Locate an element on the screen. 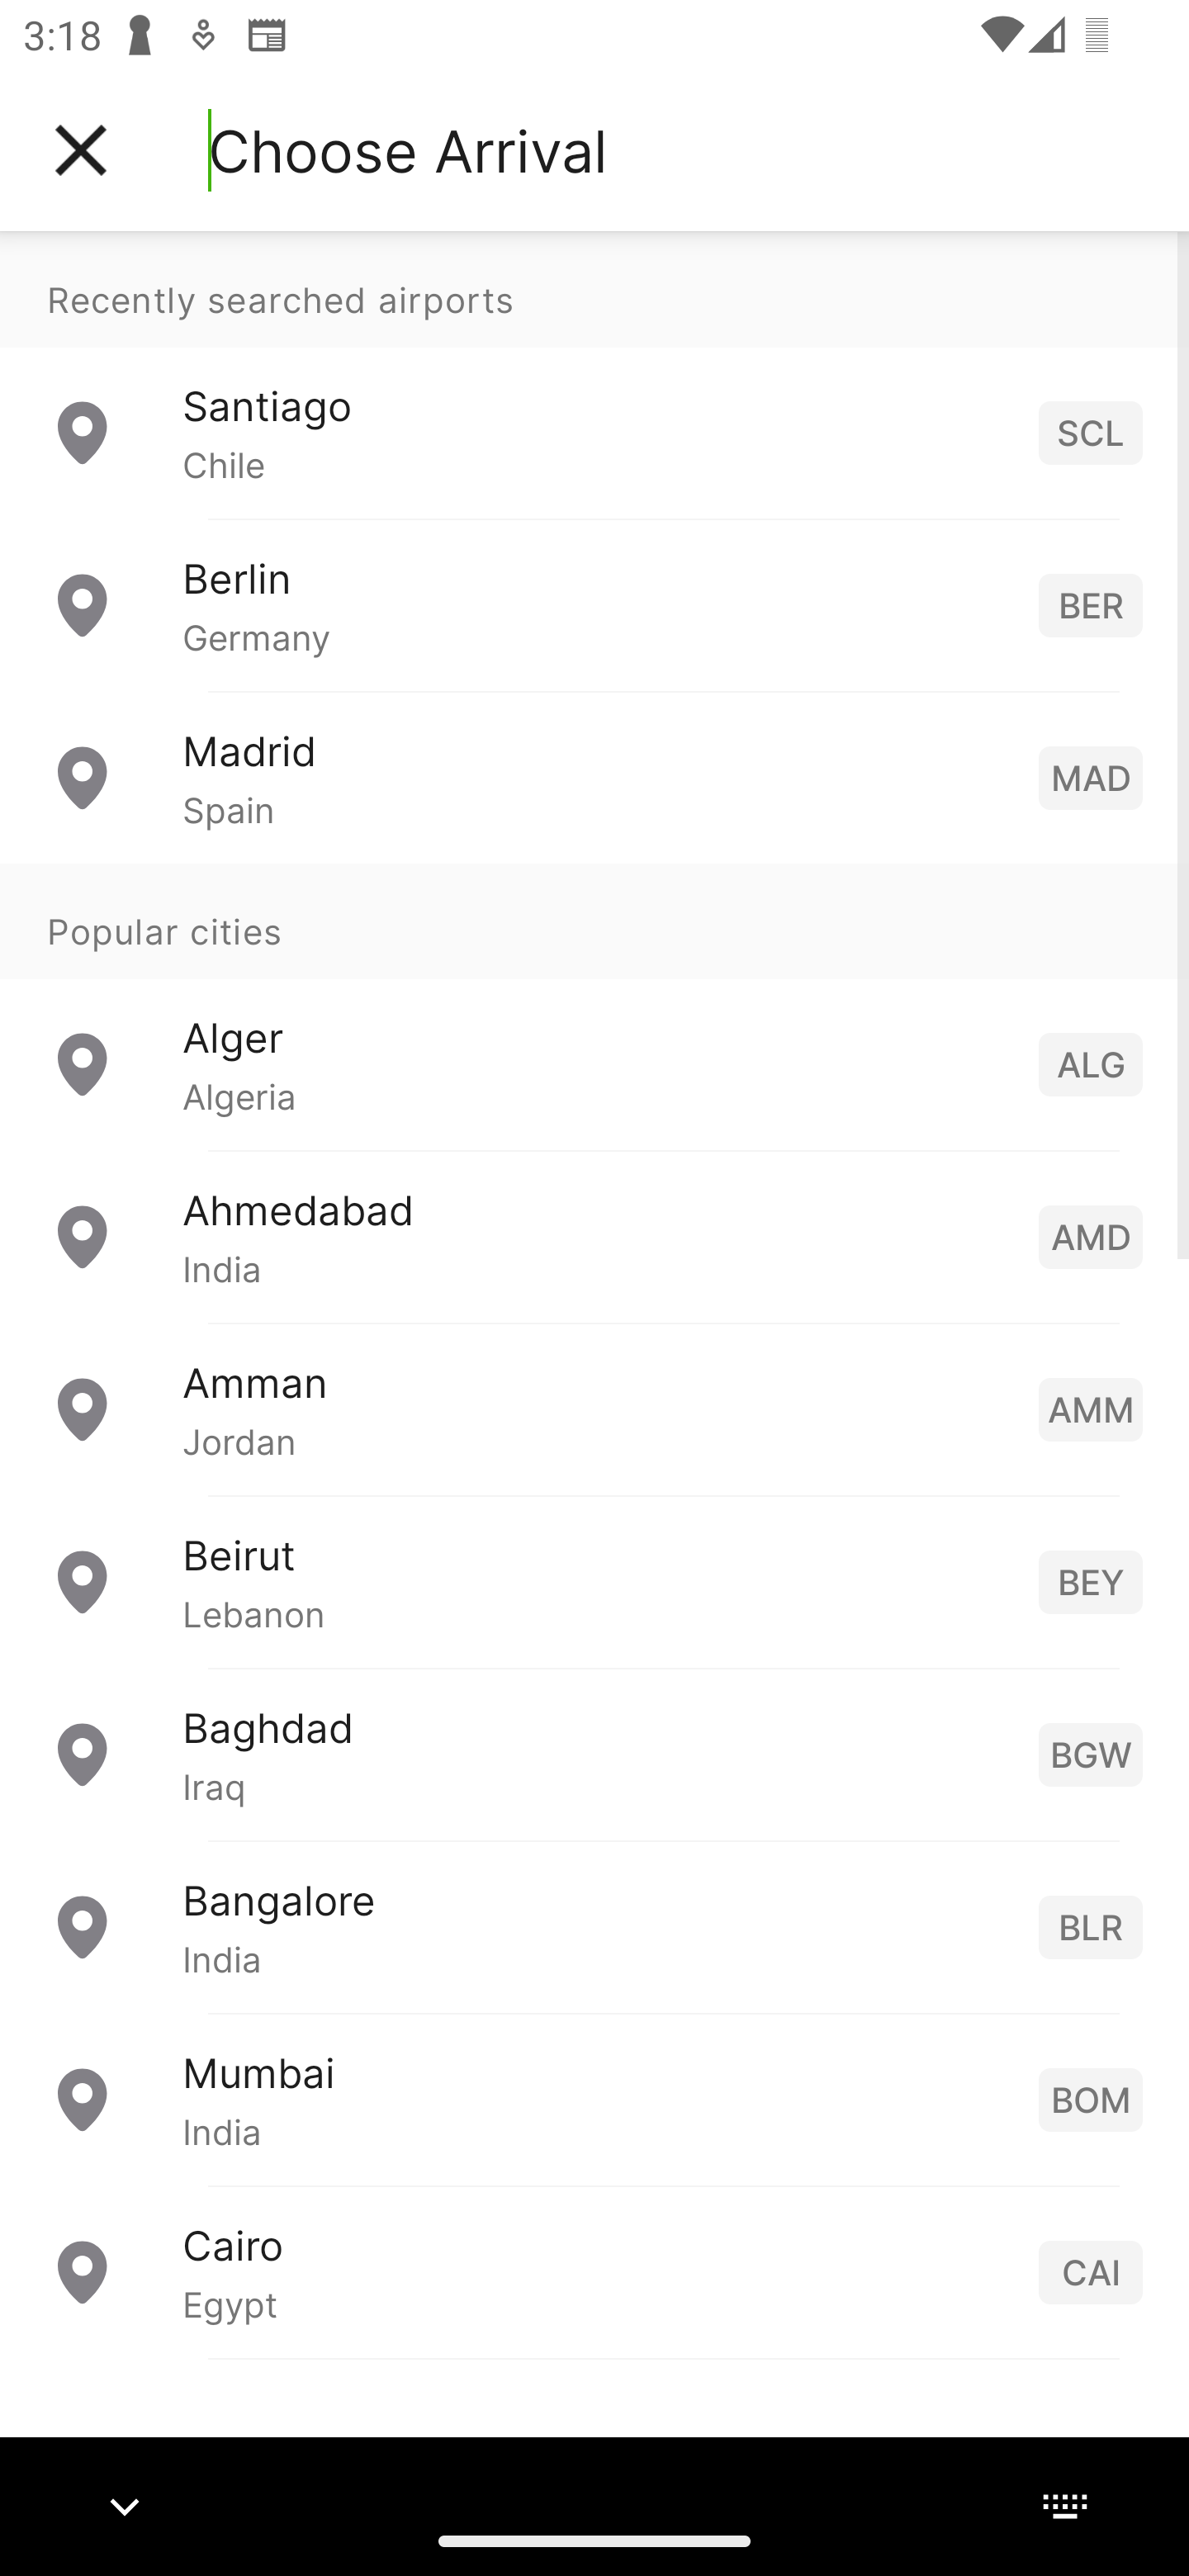 This screenshot has width=1189, height=2576. Beirut Lebanon BEY is located at coordinates (594, 1580).